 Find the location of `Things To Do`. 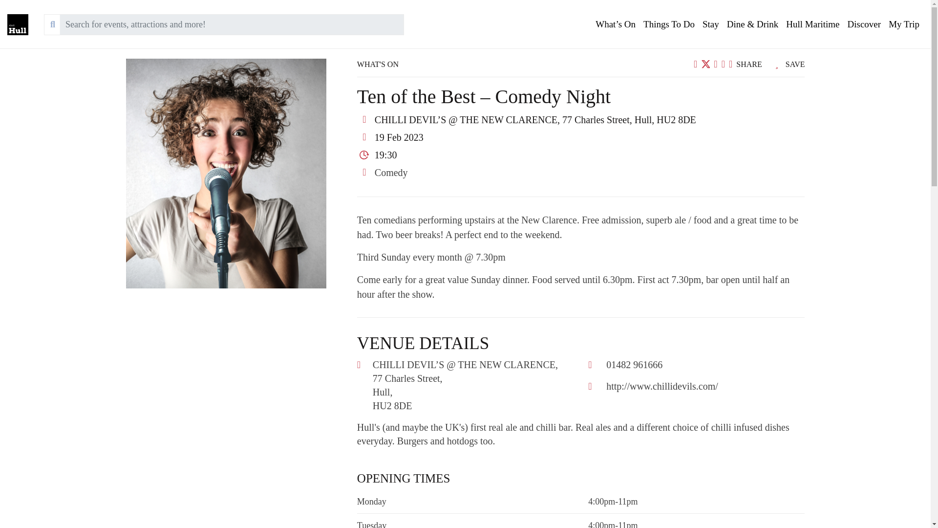

Things To Do is located at coordinates (669, 24).